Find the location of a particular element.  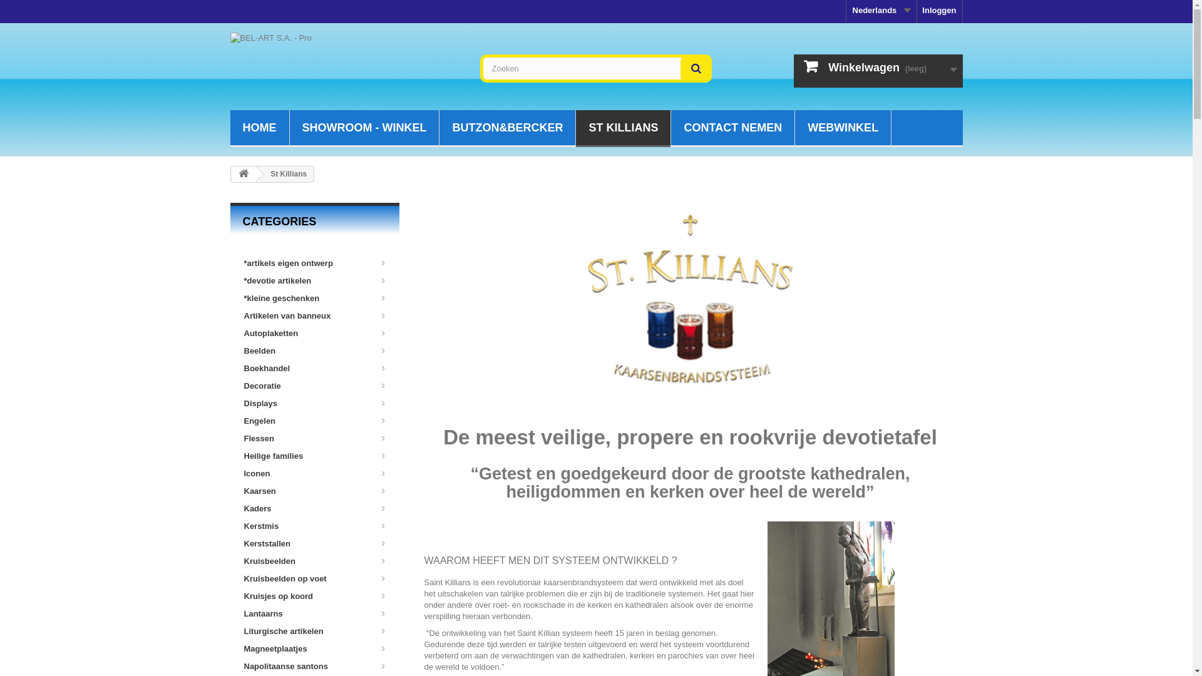

Inloggen is located at coordinates (939, 11).